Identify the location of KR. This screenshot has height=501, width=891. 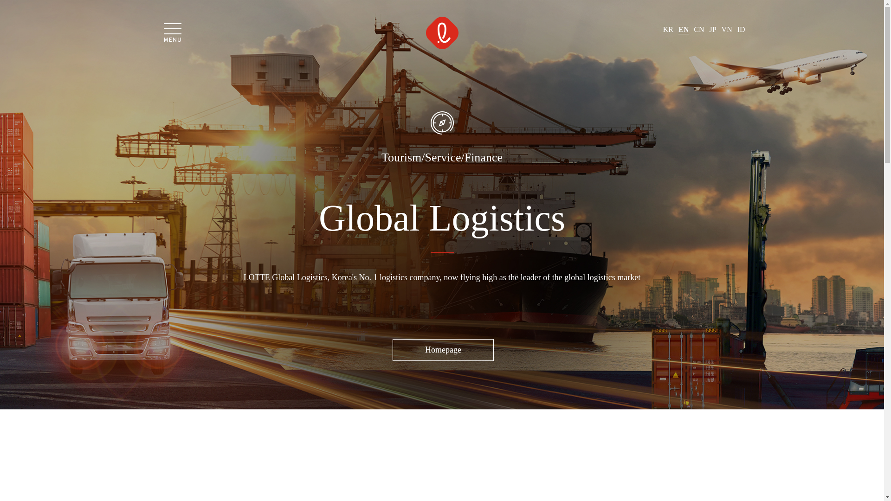
(668, 30).